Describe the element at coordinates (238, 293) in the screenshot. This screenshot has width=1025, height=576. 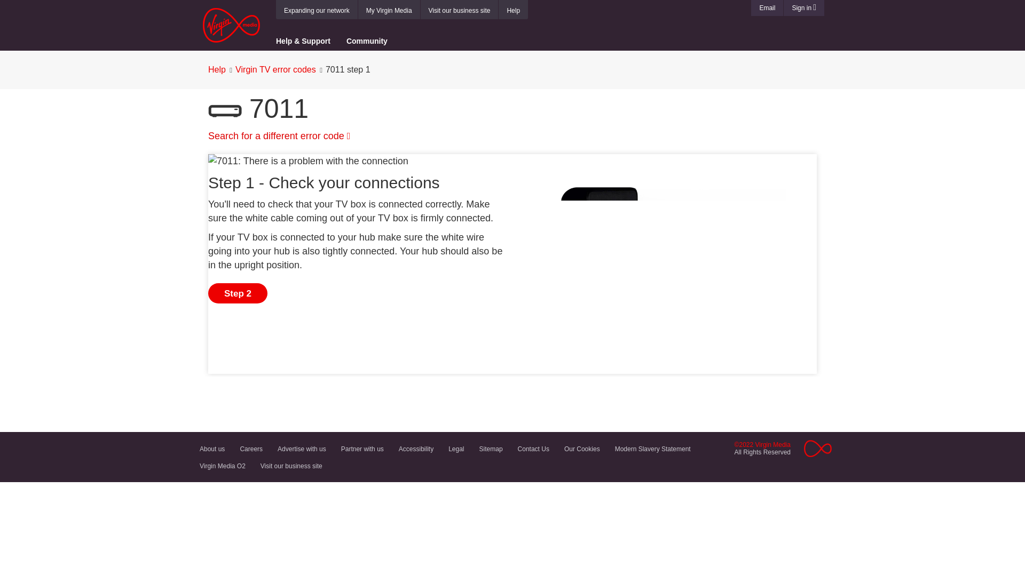
I see `Step 2` at that location.